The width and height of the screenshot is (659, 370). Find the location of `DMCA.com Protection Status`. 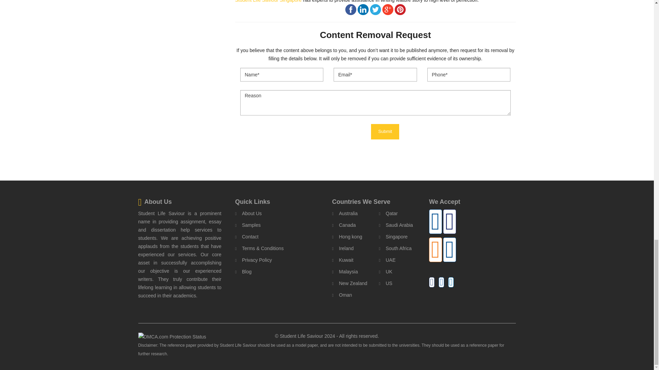

DMCA.com Protection Status is located at coordinates (172, 336).